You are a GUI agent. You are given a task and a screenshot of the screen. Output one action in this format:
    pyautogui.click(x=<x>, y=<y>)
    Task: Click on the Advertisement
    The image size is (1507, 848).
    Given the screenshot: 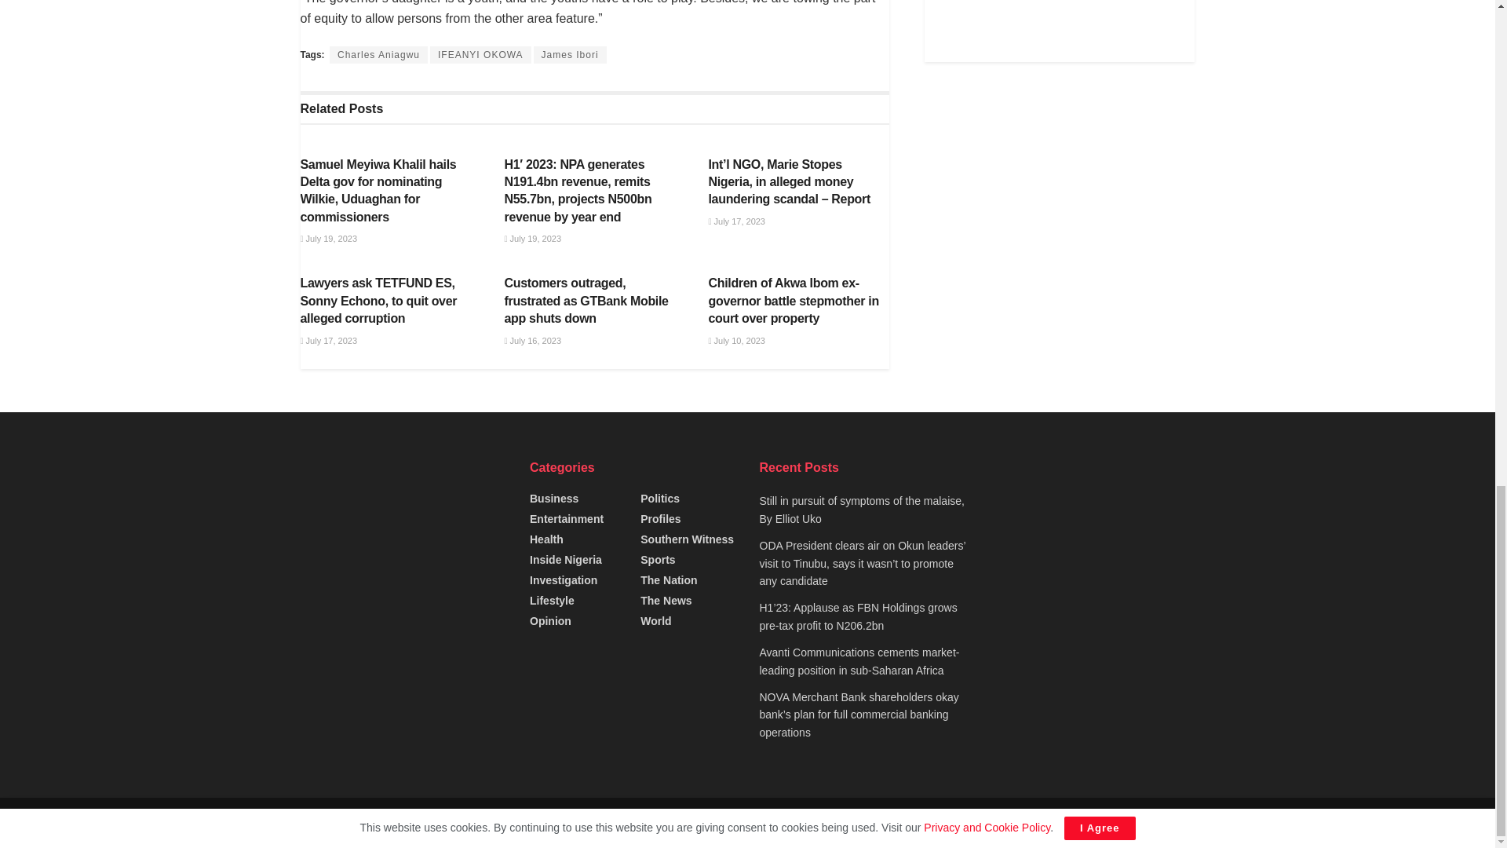 What is the action you would take?
    pyautogui.click(x=1060, y=31)
    